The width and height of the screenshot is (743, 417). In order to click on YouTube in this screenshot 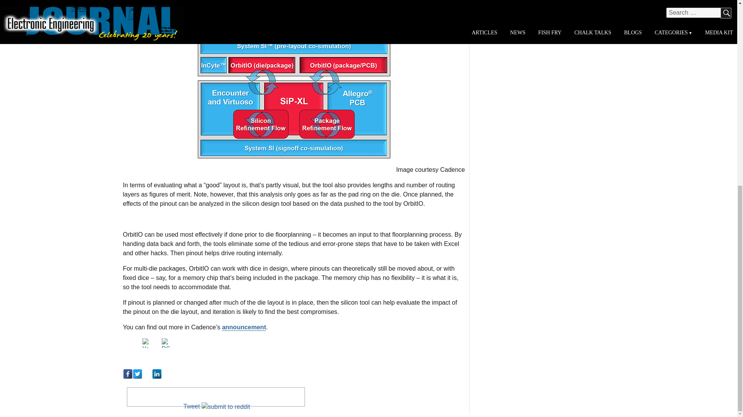, I will do `click(147, 343)`.